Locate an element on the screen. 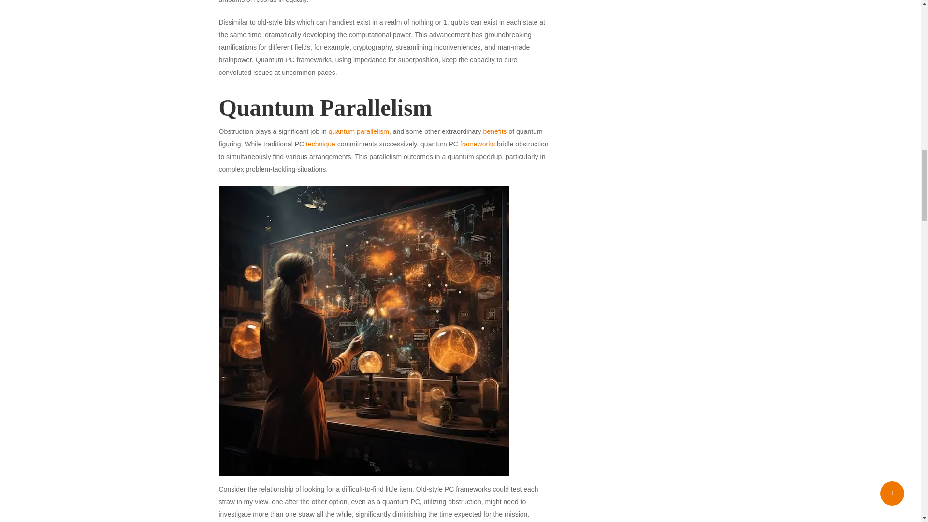  benefits is located at coordinates (495, 131).